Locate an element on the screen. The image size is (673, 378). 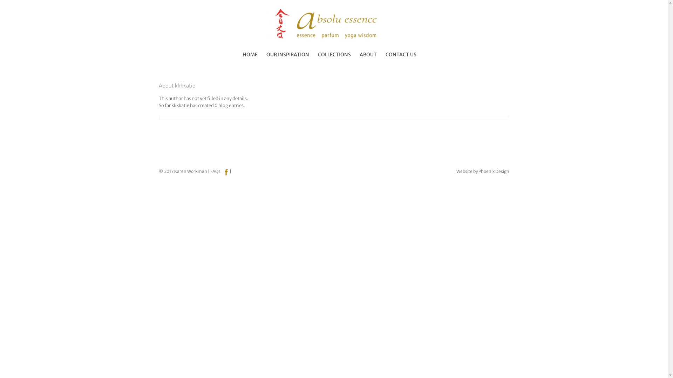
FAQs is located at coordinates (215, 171).